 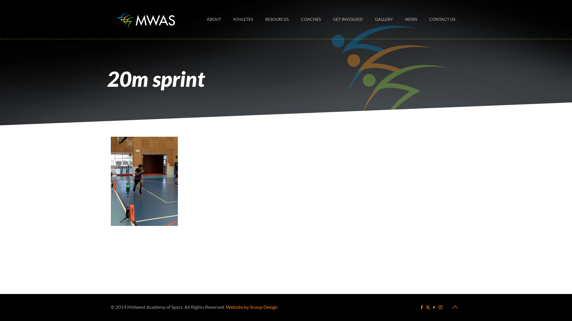 I want to click on ABOUT, so click(x=214, y=19).